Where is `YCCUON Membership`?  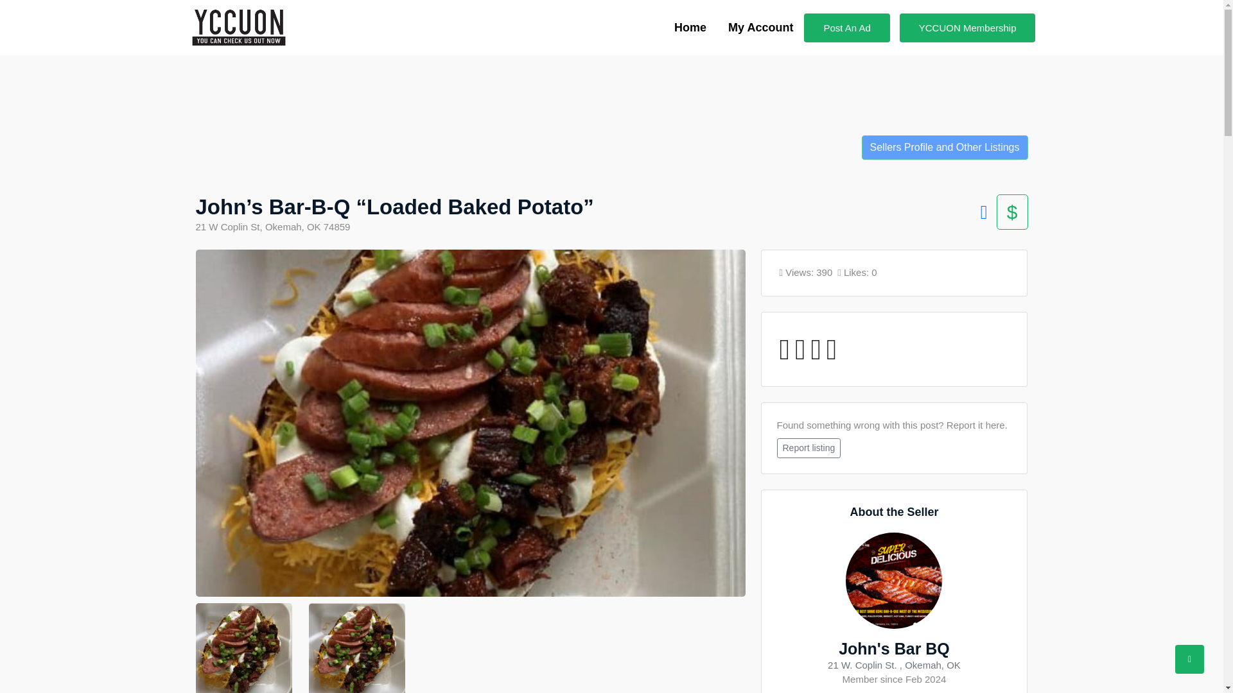 YCCUON Membership is located at coordinates (967, 27).